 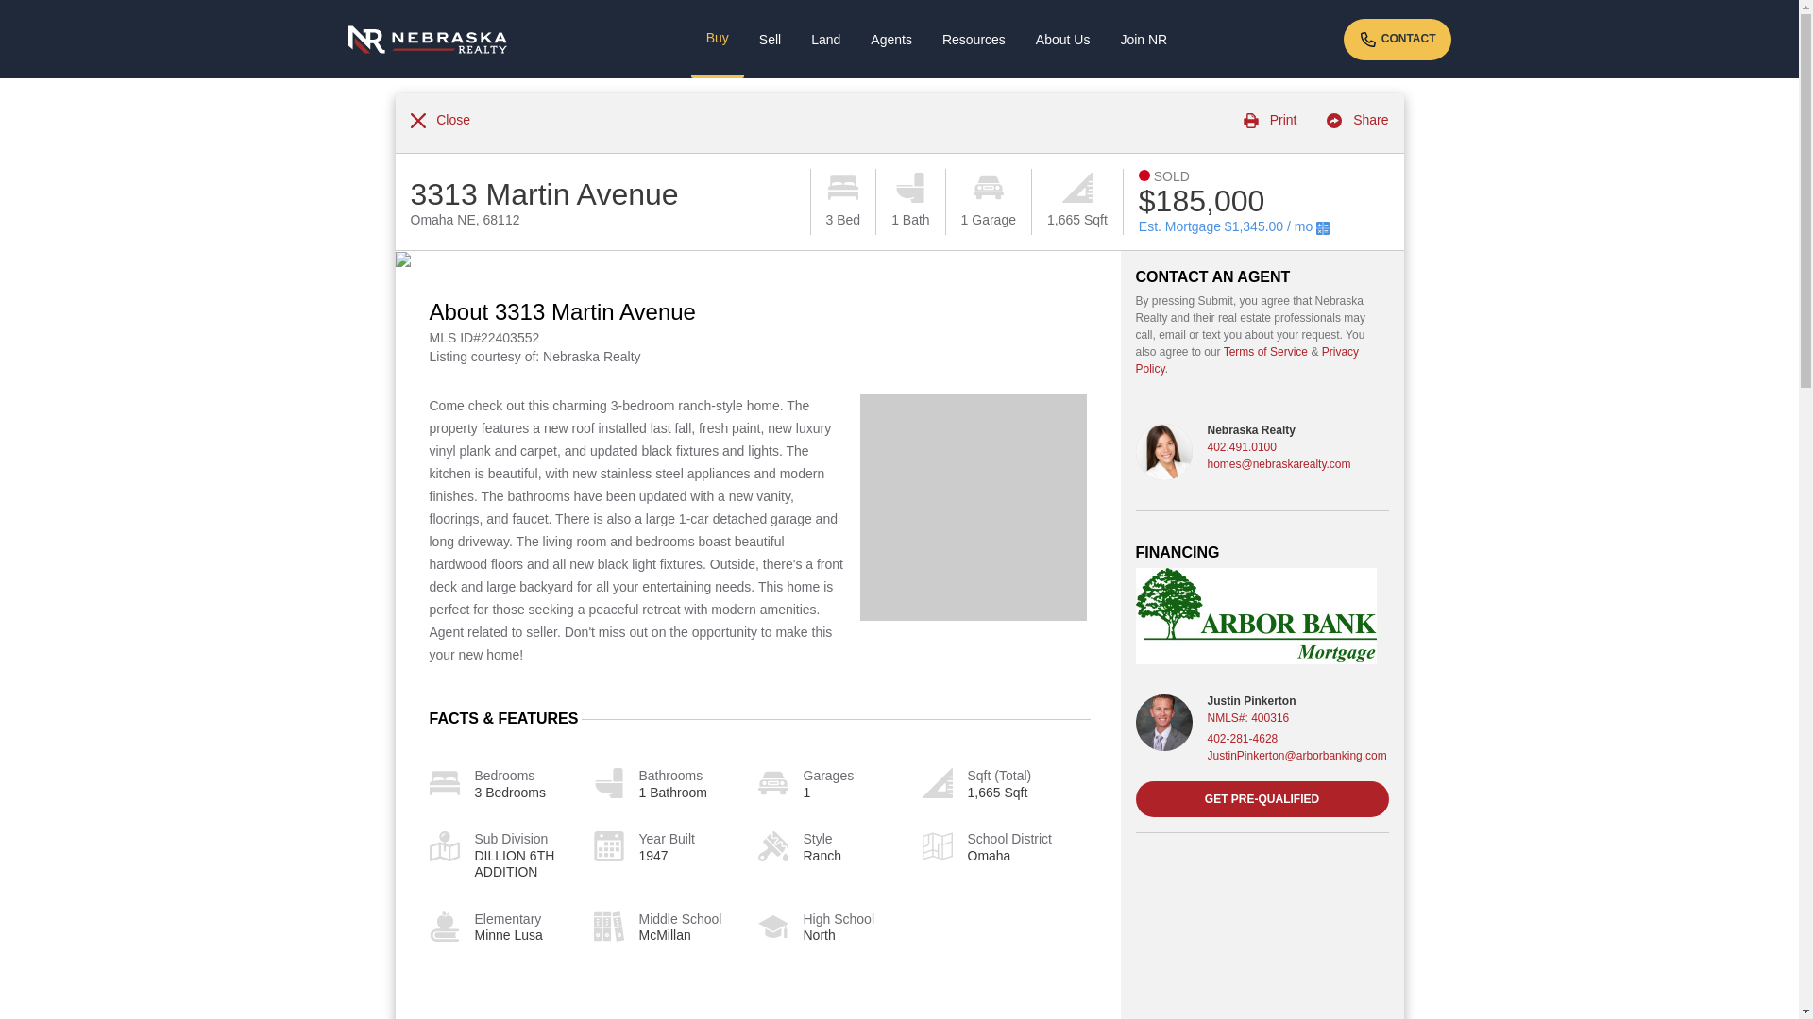 I want to click on About Us, so click(x=1063, y=40).